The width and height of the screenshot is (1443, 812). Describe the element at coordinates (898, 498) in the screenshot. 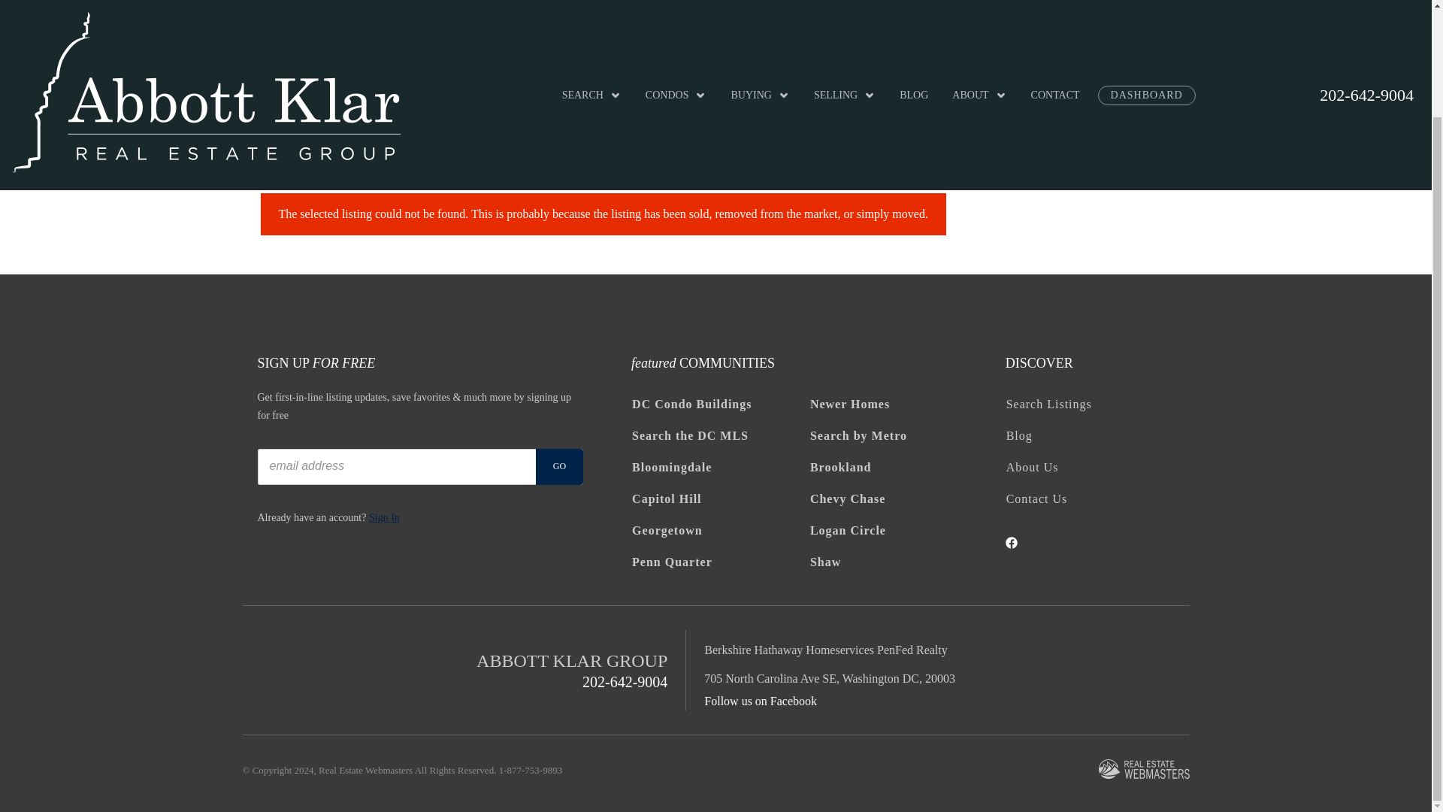

I see `Chevy Chase` at that location.